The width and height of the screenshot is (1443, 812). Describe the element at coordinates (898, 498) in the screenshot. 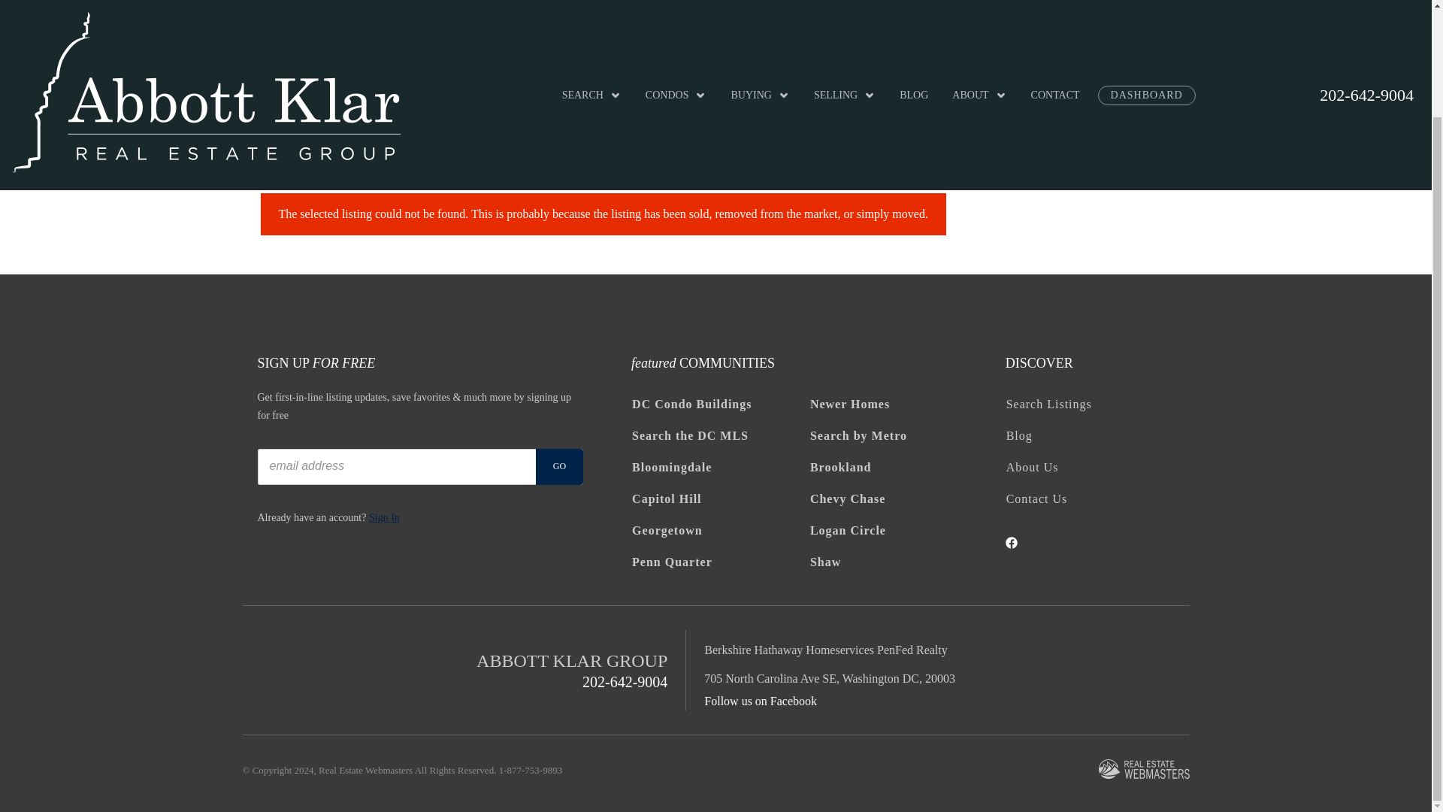

I see `Chevy Chase` at that location.